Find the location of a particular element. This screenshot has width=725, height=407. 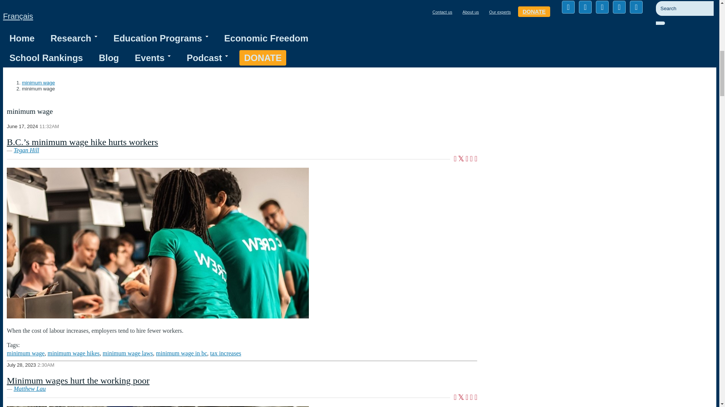

Instagram is located at coordinates (636, 7).